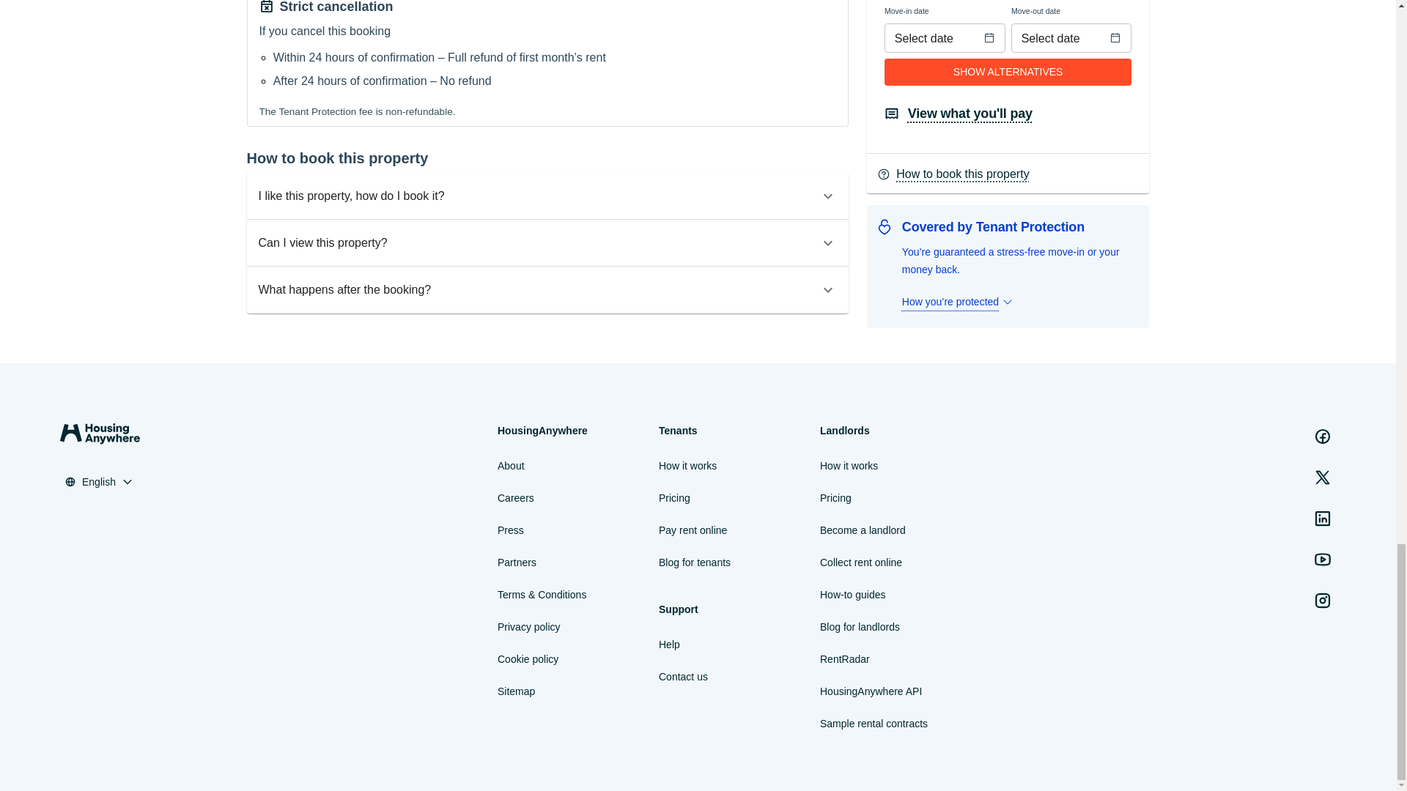  I want to click on Press, so click(510, 530).